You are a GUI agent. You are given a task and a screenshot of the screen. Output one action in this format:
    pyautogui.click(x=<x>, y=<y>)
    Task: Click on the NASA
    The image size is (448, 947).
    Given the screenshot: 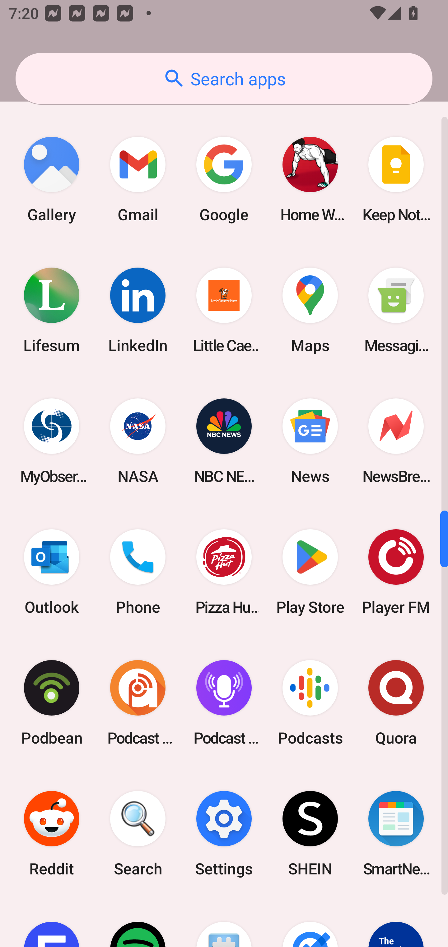 What is the action you would take?
    pyautogui.click(x=138, y=441)
    